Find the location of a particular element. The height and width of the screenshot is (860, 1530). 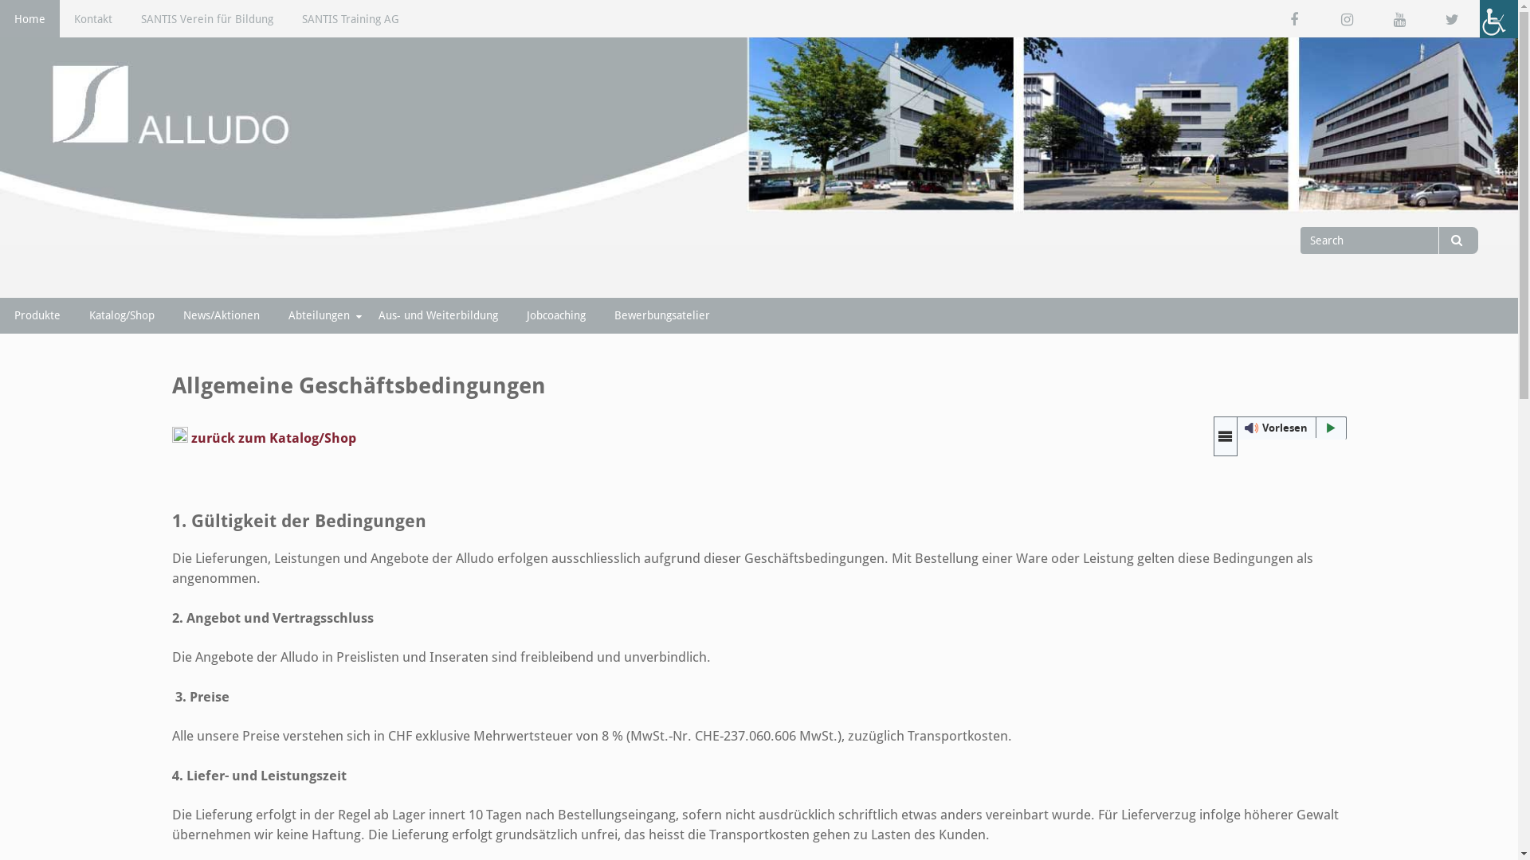

Praxisfirma Alludo is located at coordinates (156, 257).